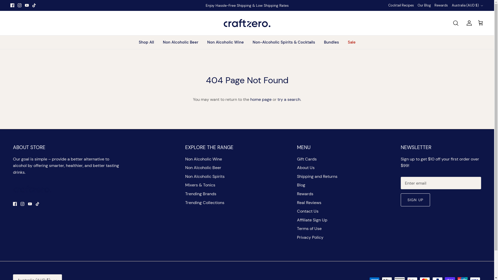 The width and height of the screenshot is (498, 280). What do you see at coordinates (289, 100) in the screenshot?
I see `try a search` at bounding box center [289, 100].